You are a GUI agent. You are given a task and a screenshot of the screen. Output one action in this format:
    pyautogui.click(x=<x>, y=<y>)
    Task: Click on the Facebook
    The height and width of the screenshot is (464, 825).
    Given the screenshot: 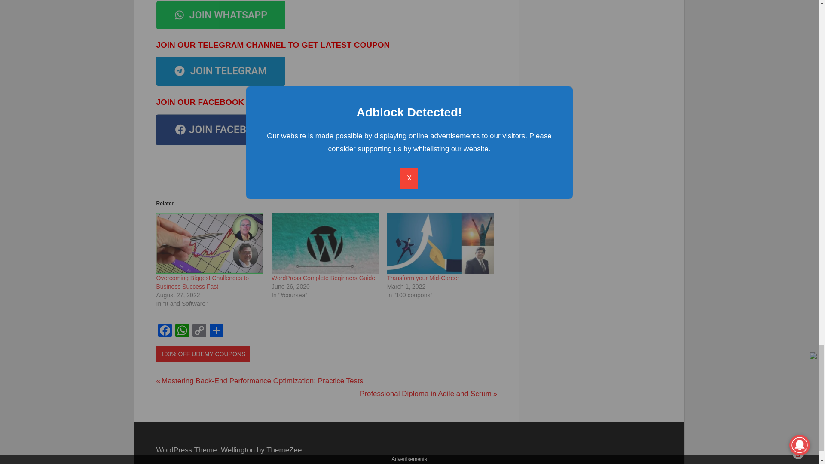 What is the action you would take?
    pyautogui.click(x=199, y=331)
    